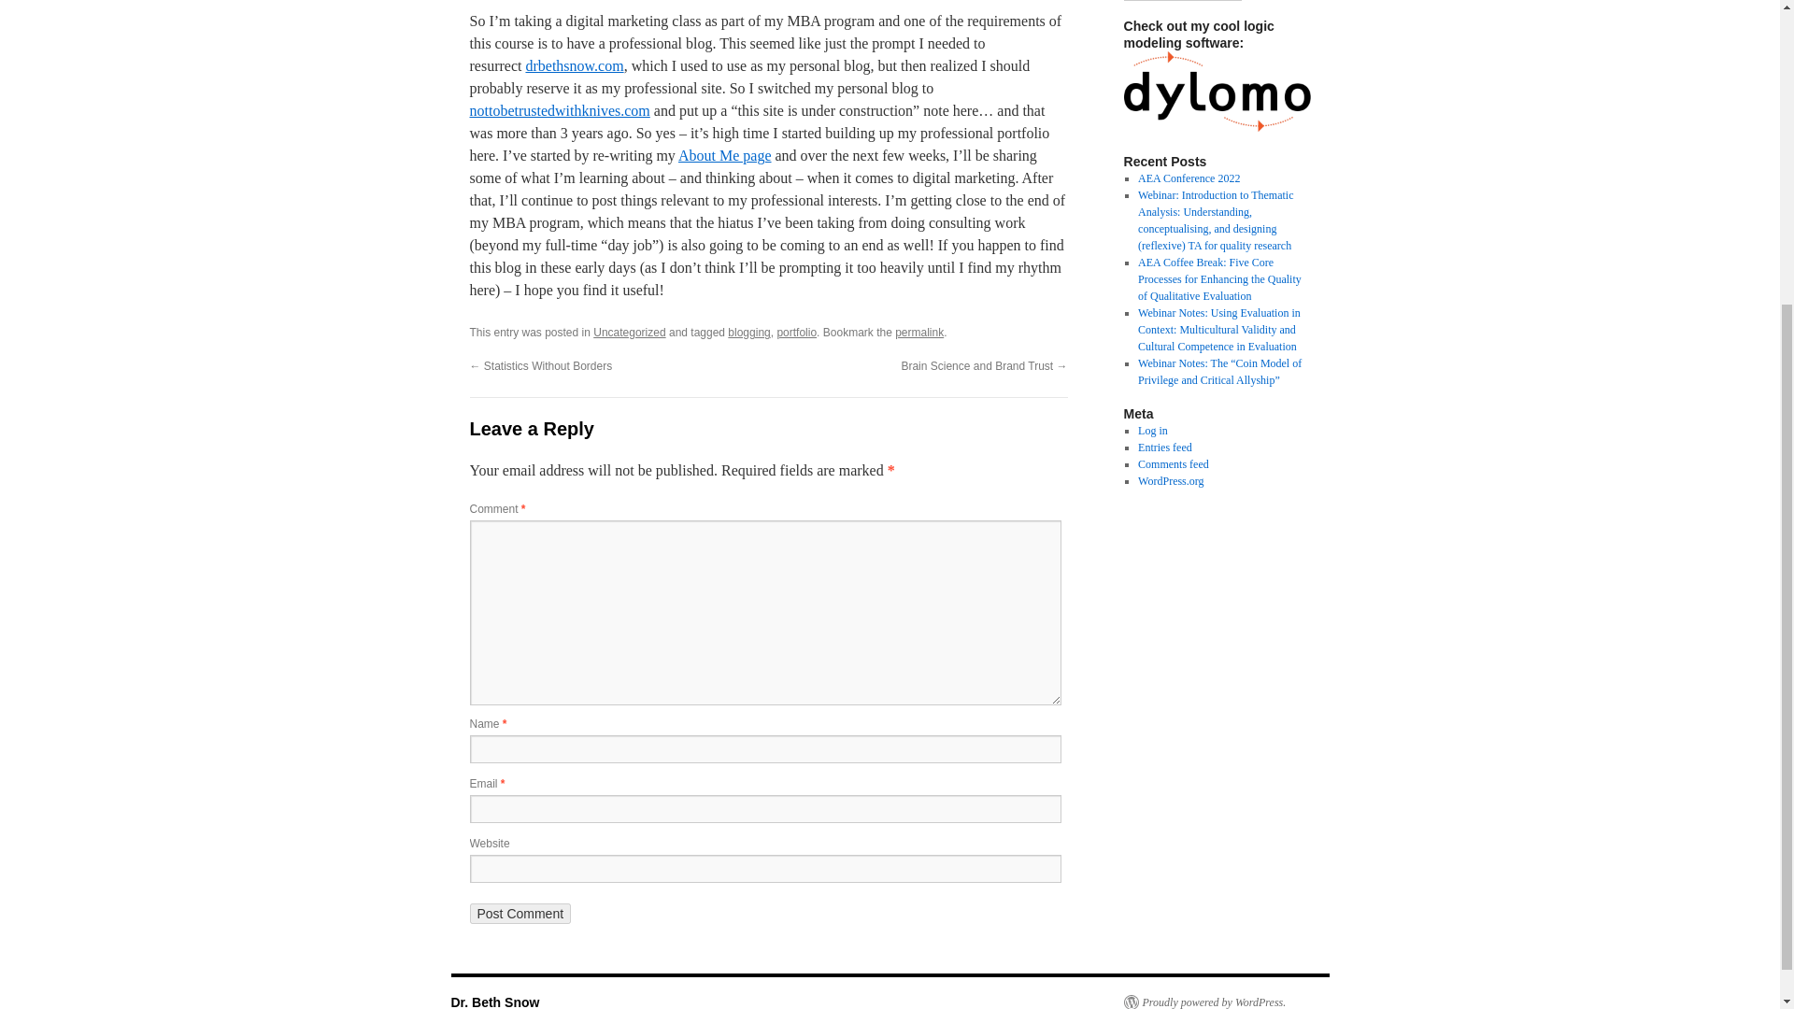 This screenshot has height=1009, width=1794. What do you see at coordinates (630, 332) in the screenshot?
I see `Uncategorized` at bounding box center [630, 332].